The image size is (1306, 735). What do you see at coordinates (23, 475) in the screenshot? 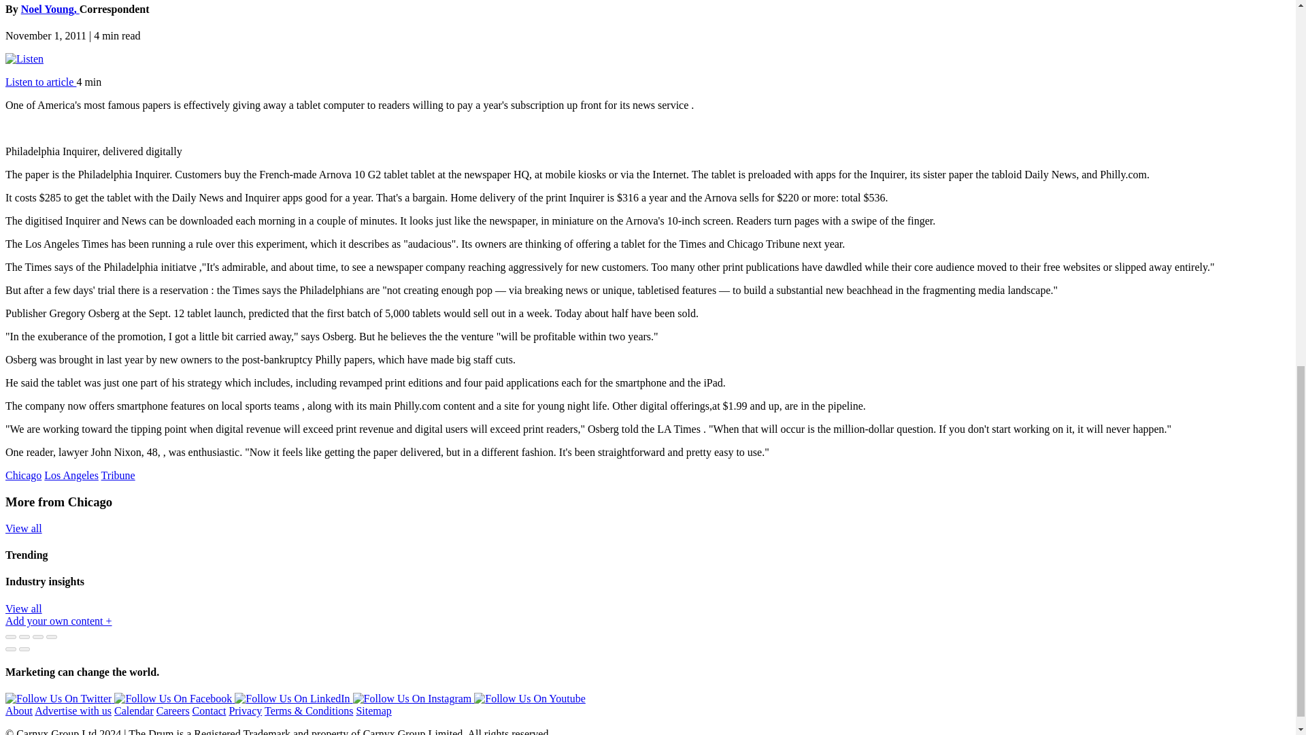
I see `Chicago` at bounding box center [23, 475].